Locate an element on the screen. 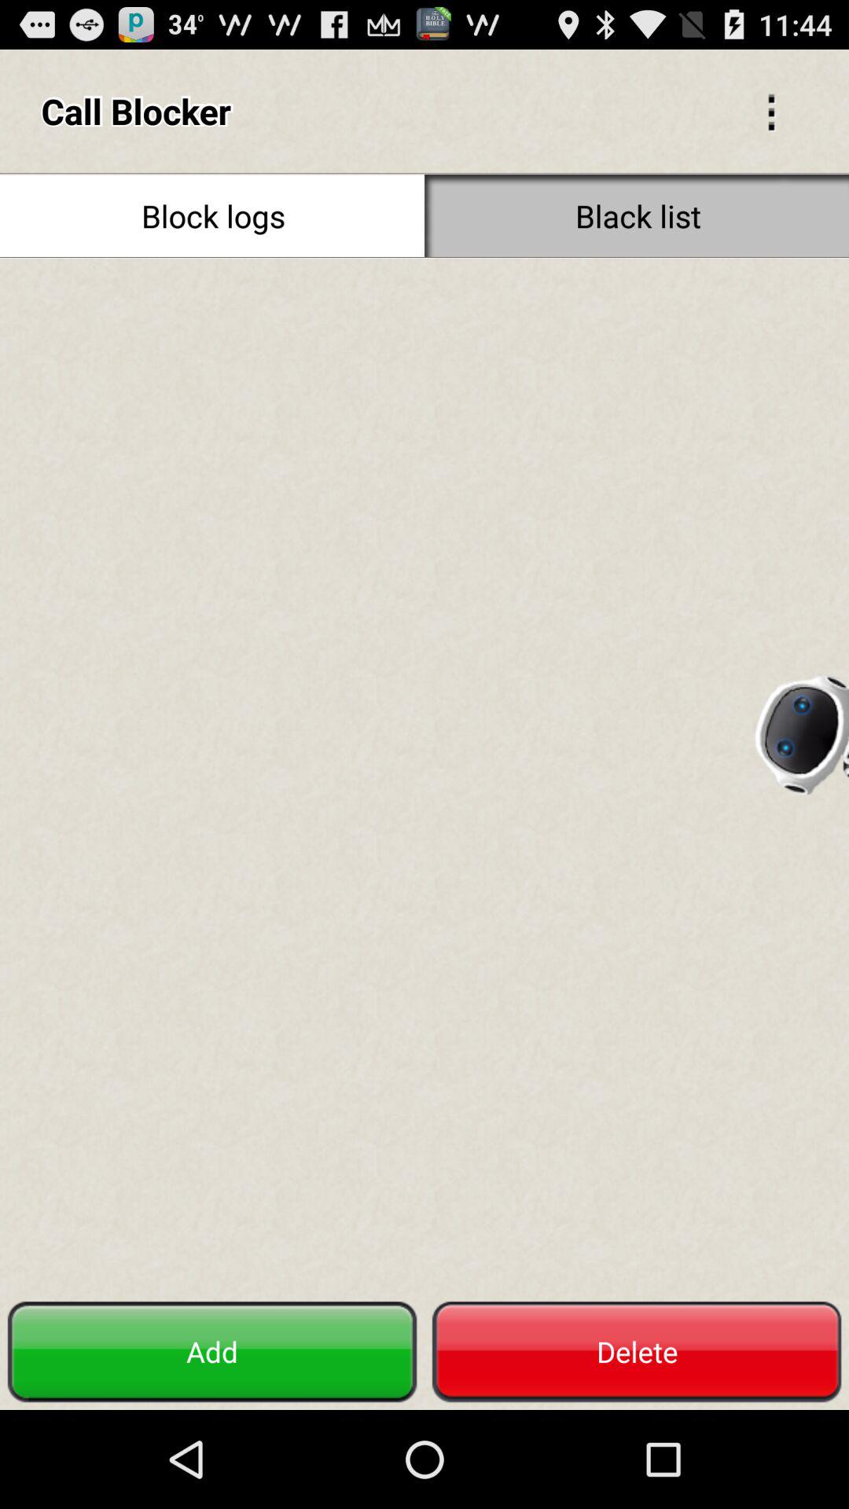  choose button to the left of the delete button is located at coordinates (212, 1352).